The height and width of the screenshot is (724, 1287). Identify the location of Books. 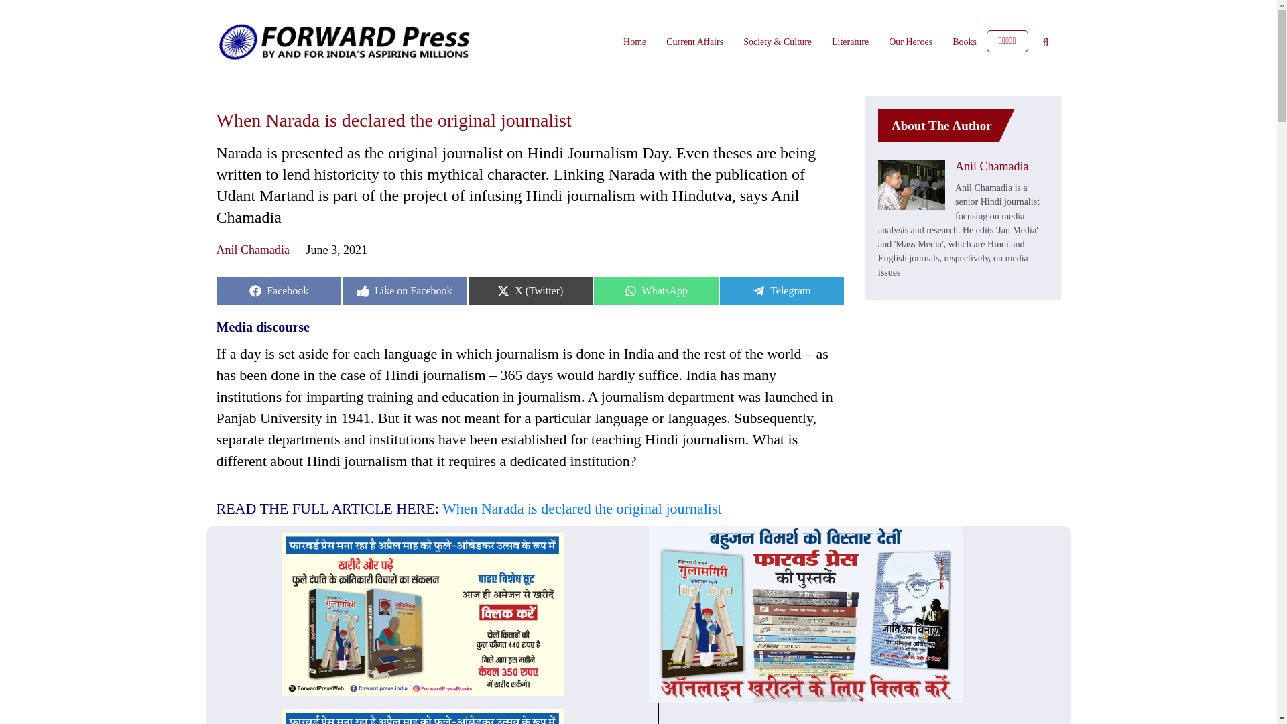
(910, 42).